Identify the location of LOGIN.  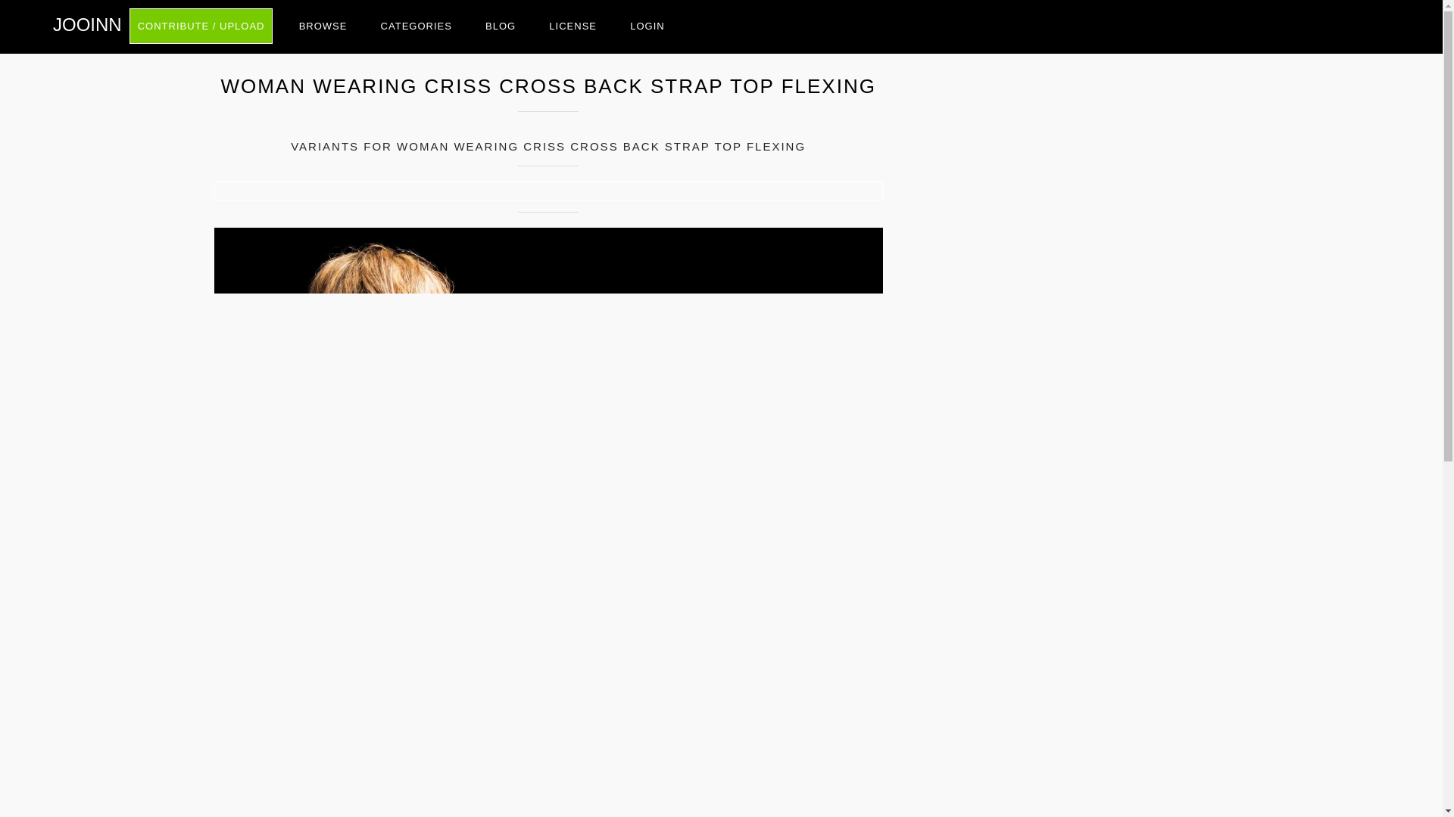
(647, 26).